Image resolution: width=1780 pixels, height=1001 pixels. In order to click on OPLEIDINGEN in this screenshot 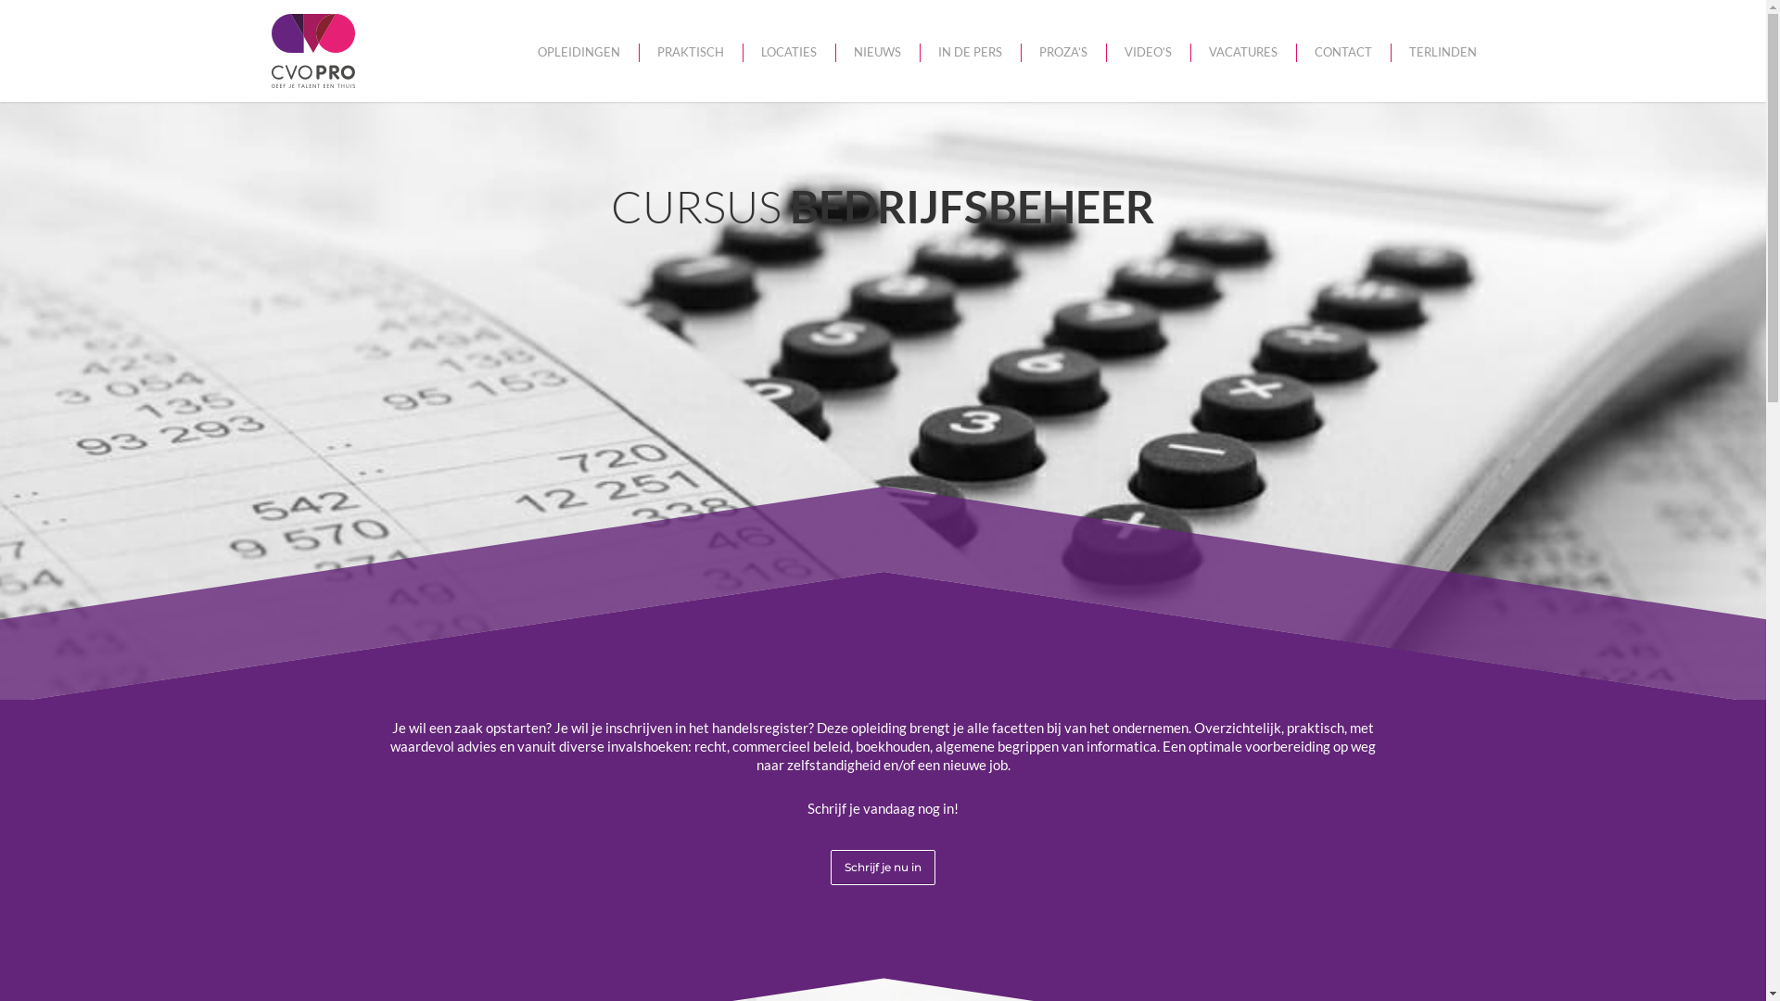, I will do `click(578, 51)`.